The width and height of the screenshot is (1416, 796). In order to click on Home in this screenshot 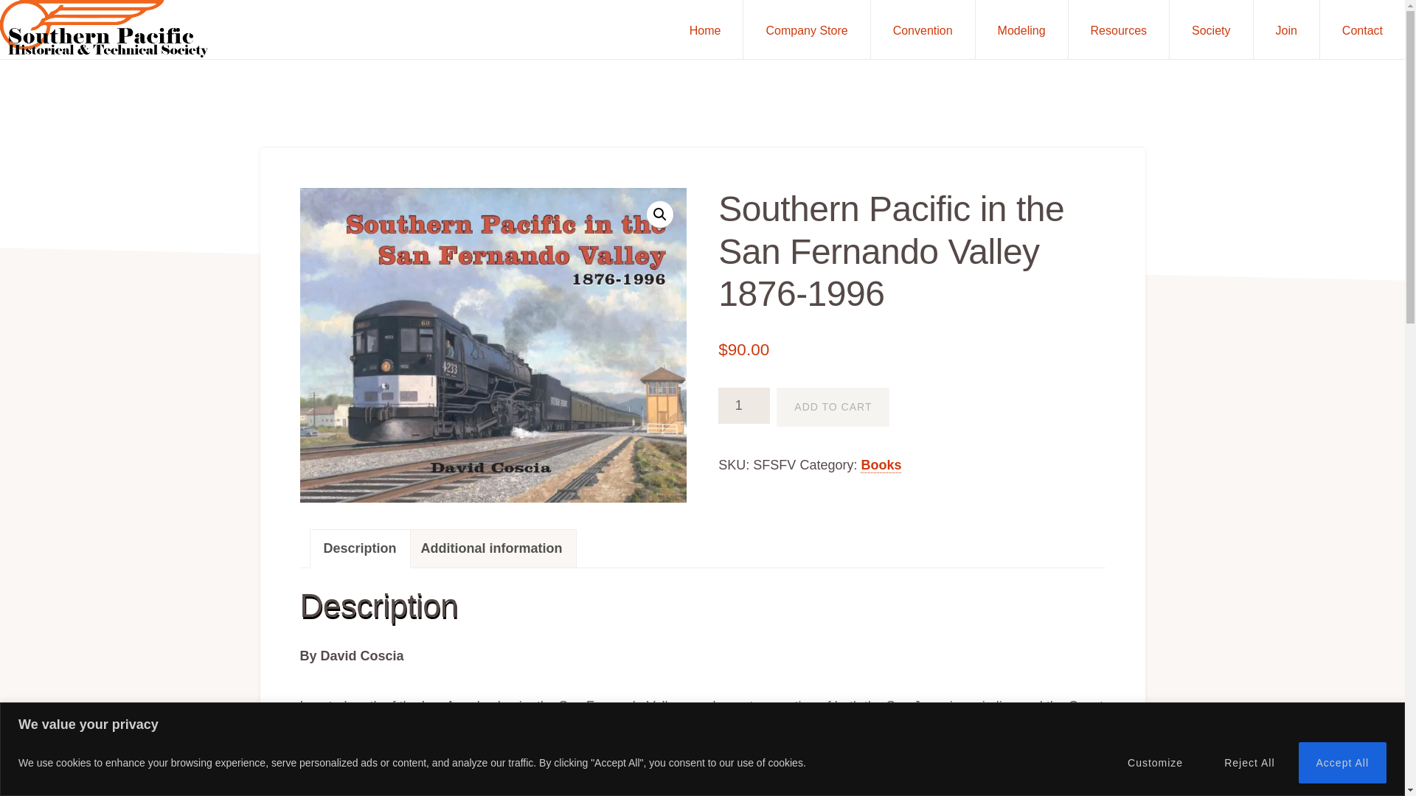, I will do `click(705, 29)`.